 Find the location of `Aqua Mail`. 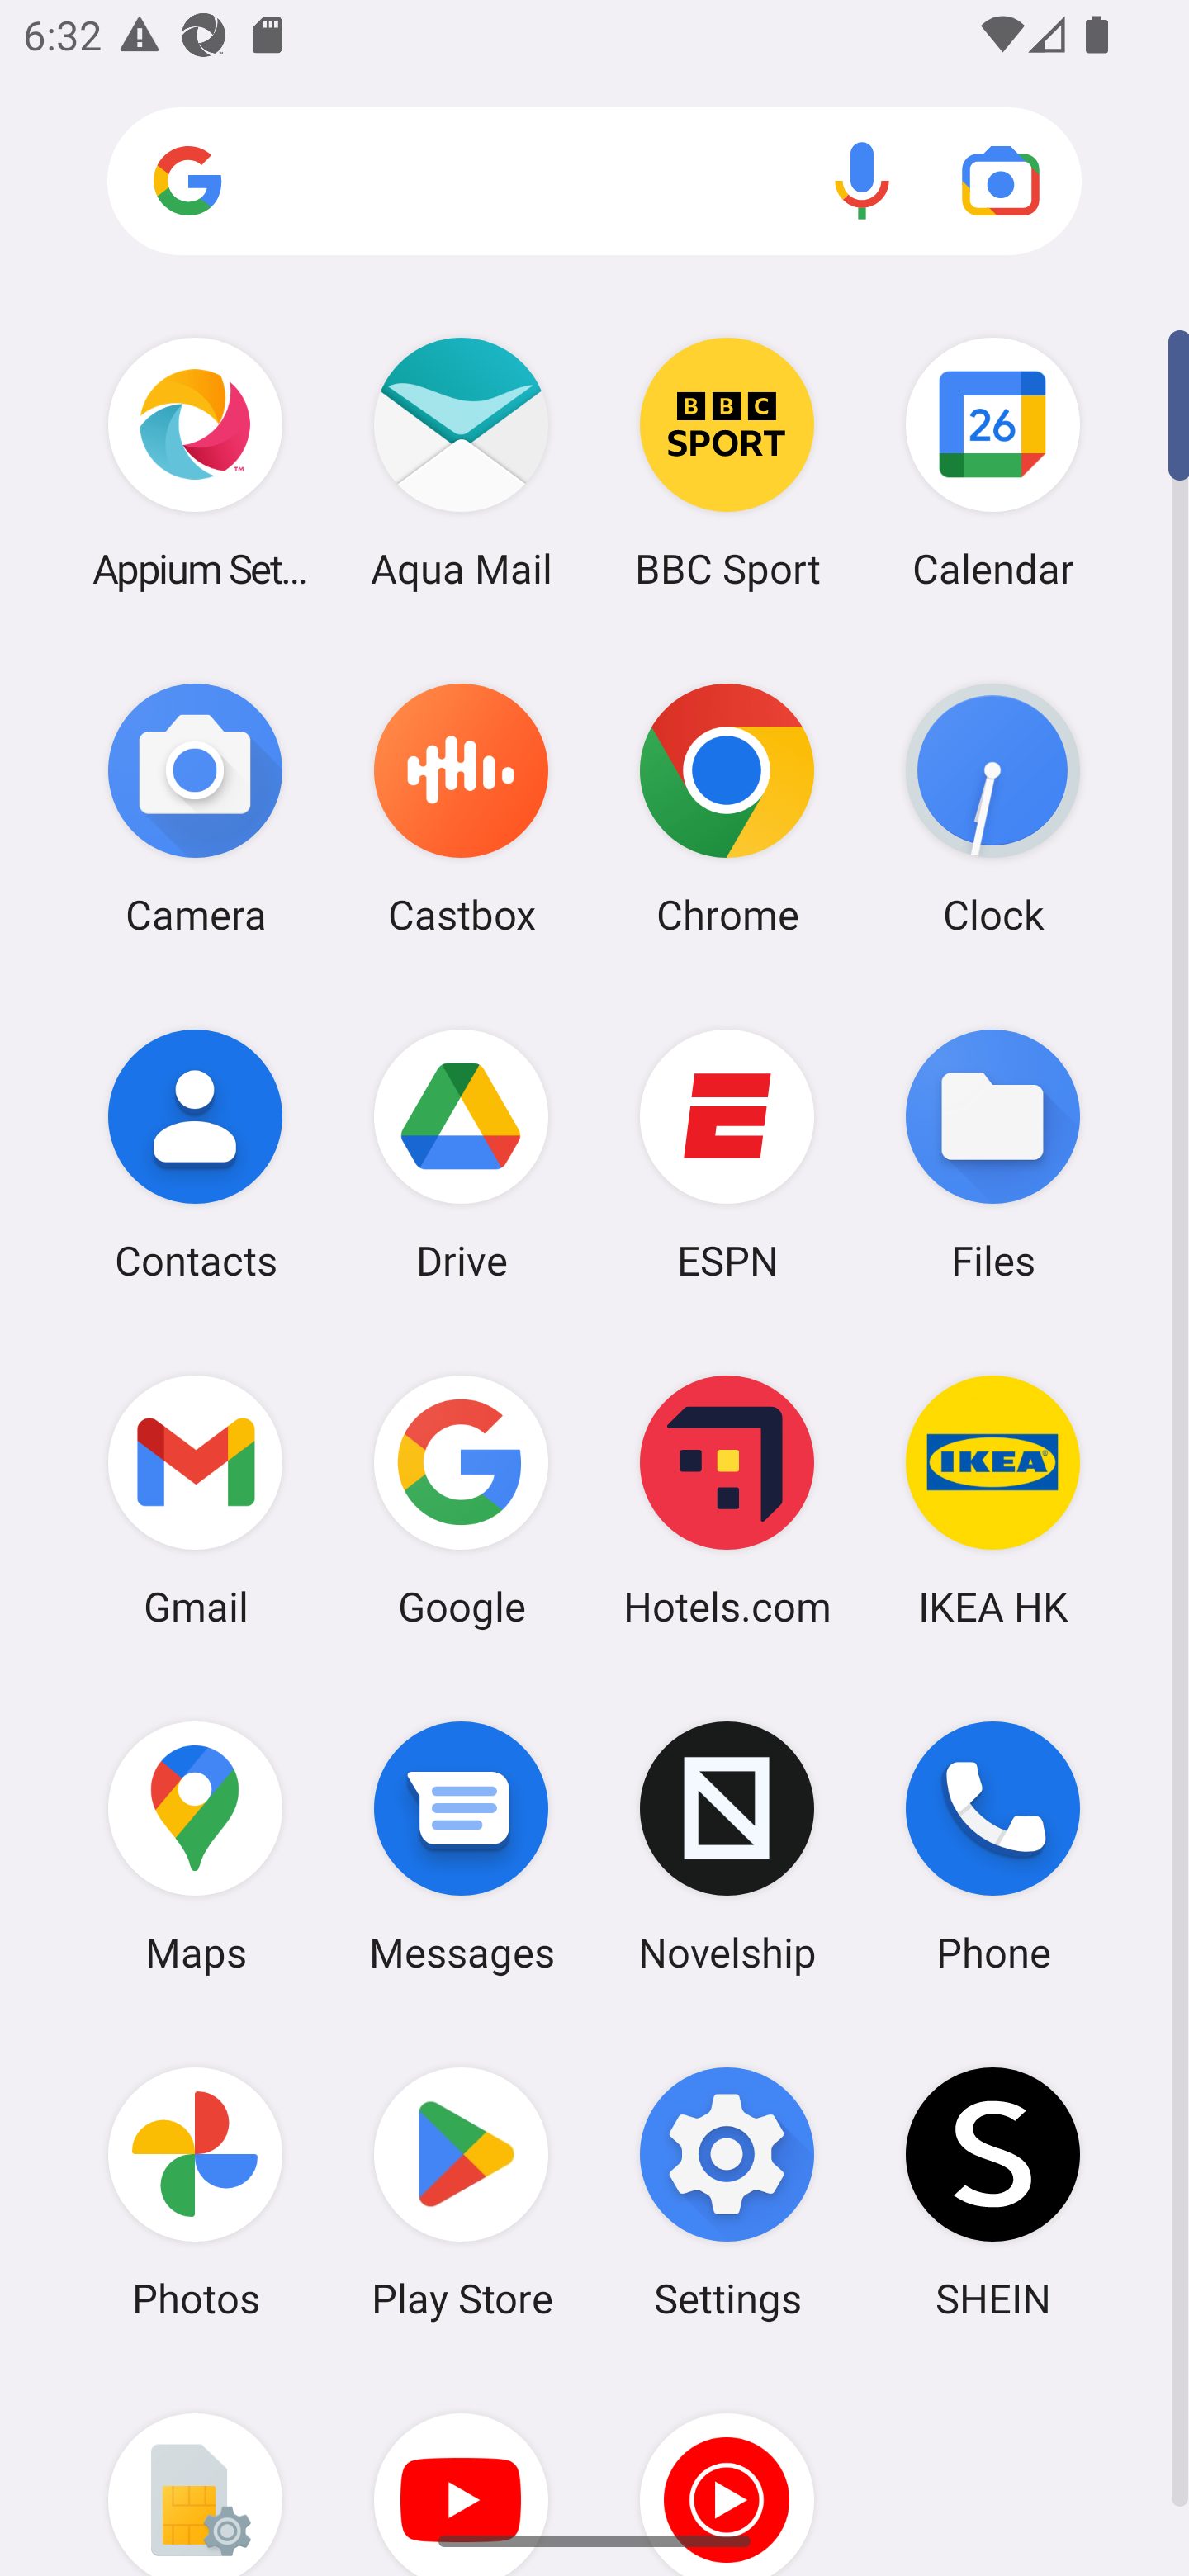

Aqua Mail is located at coordinates (461, 462).